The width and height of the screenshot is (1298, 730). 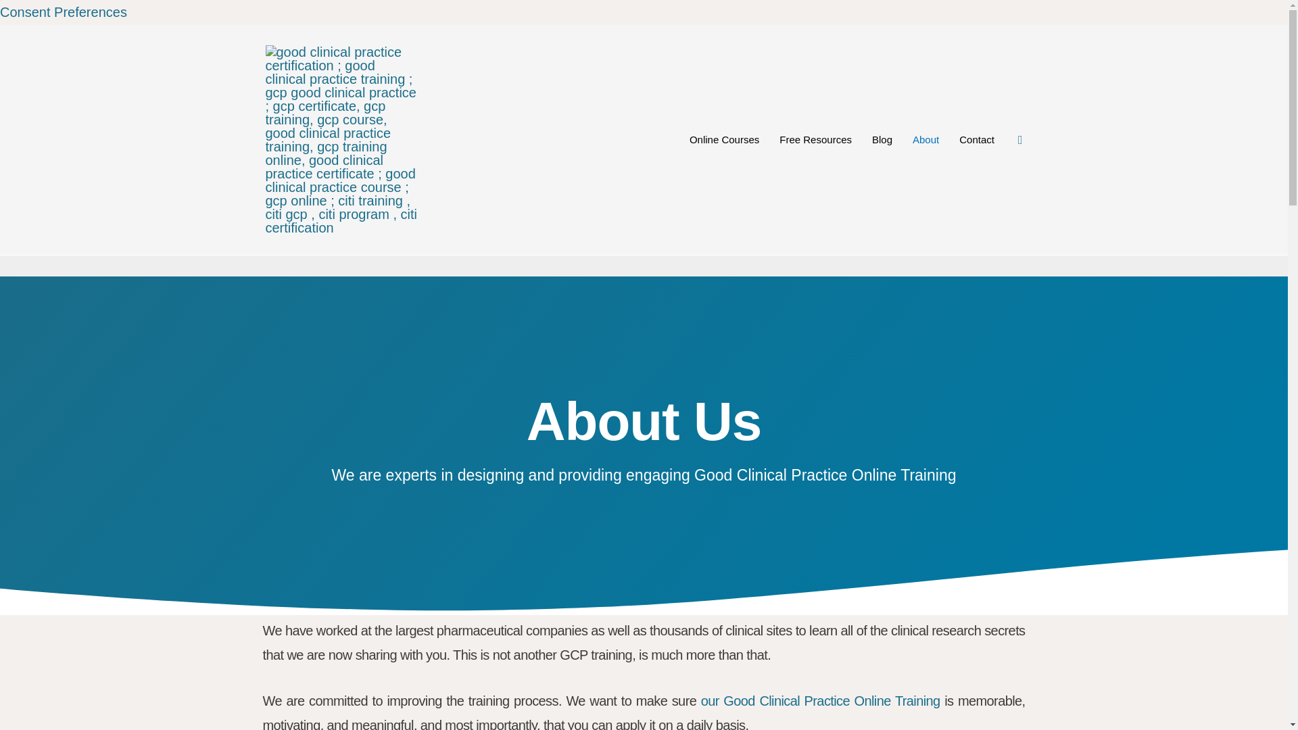 I want to click on Contact, so click(x=976, y=139).